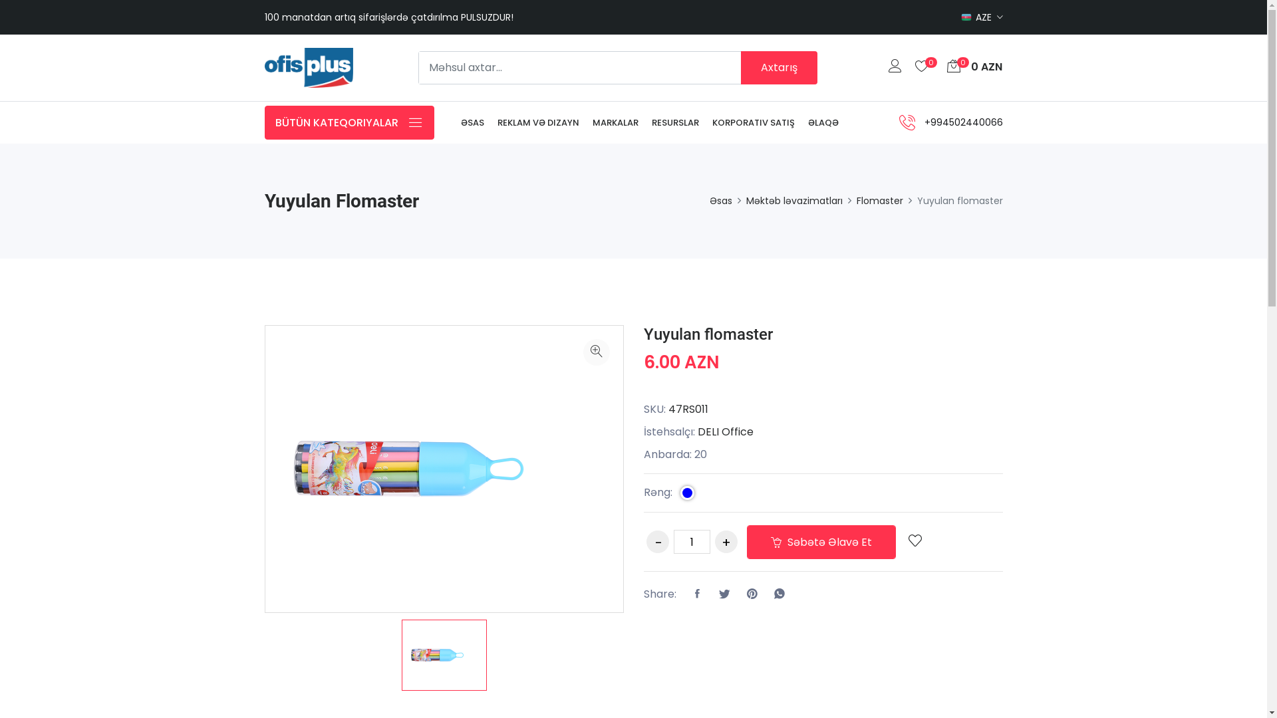  I want to click on Yuyulan flomaster, so click(708, 334).